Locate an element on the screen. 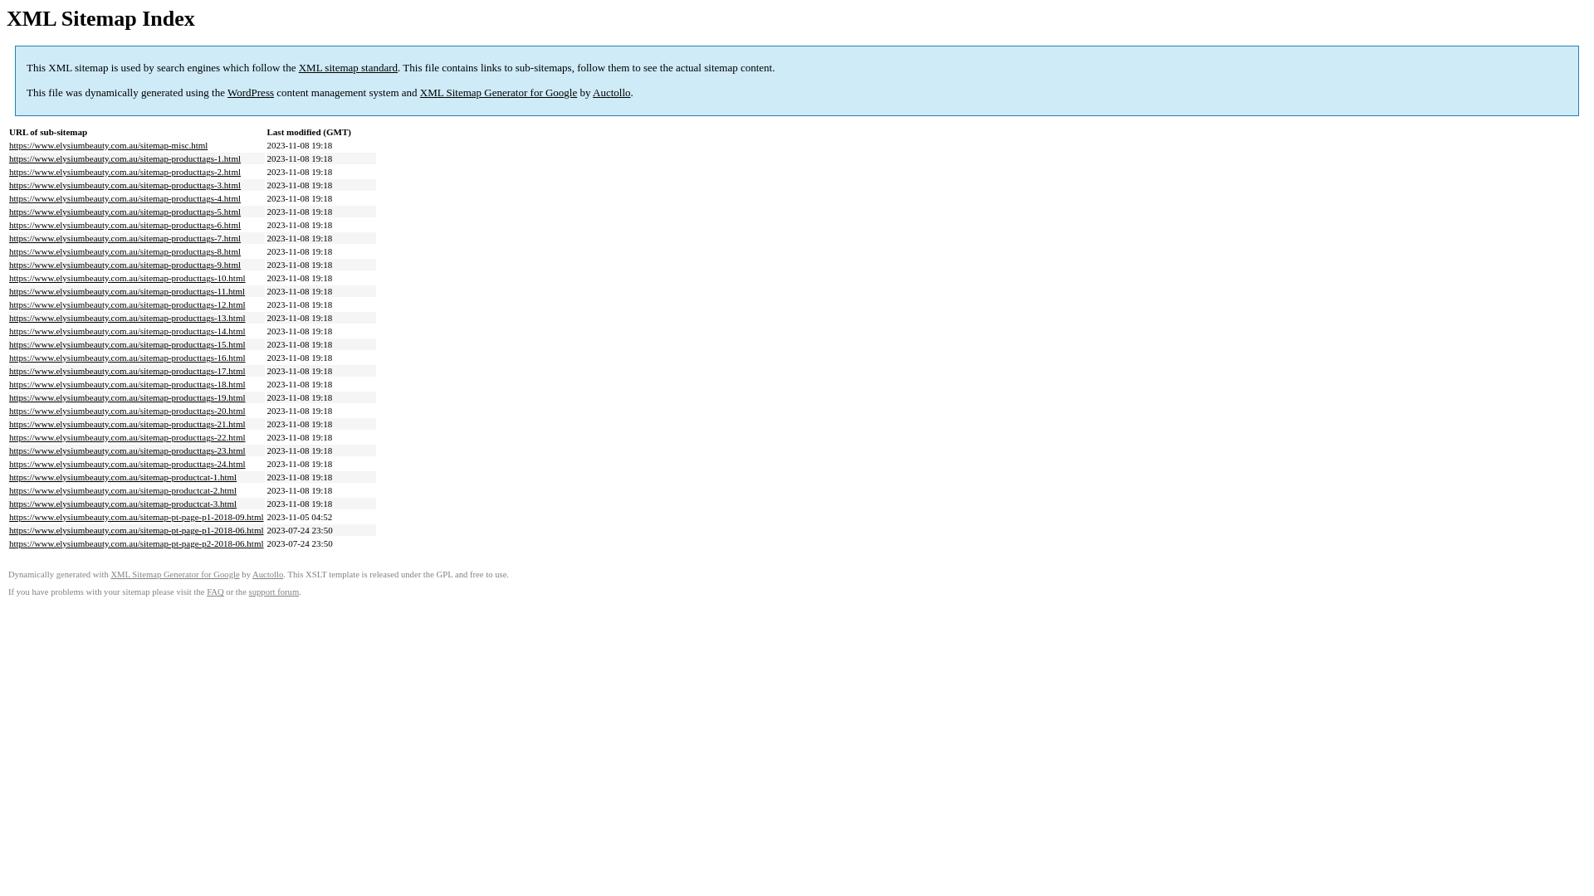 The image size is (1594, 896). https://www.elysiumbeauty.com.au/sitemap-producttags-17.html is located at coordinates (128, 371).